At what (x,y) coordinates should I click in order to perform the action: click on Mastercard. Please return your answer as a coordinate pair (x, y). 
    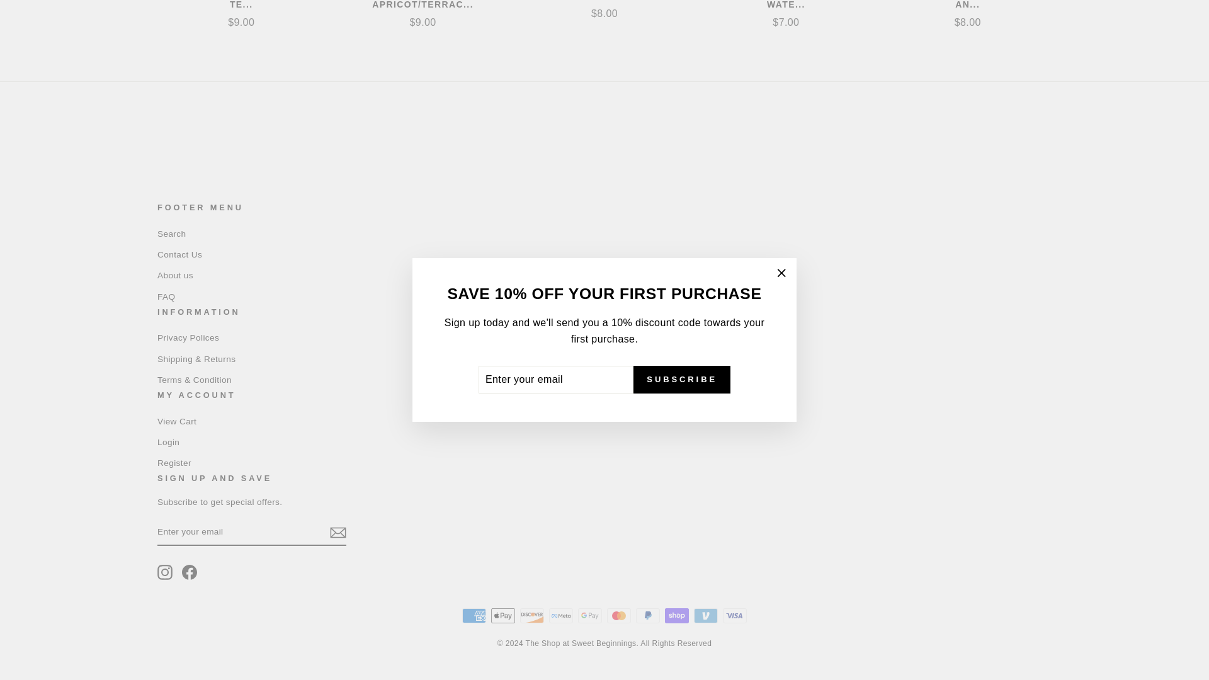
    Looking at the image, I should click on (618, 616).